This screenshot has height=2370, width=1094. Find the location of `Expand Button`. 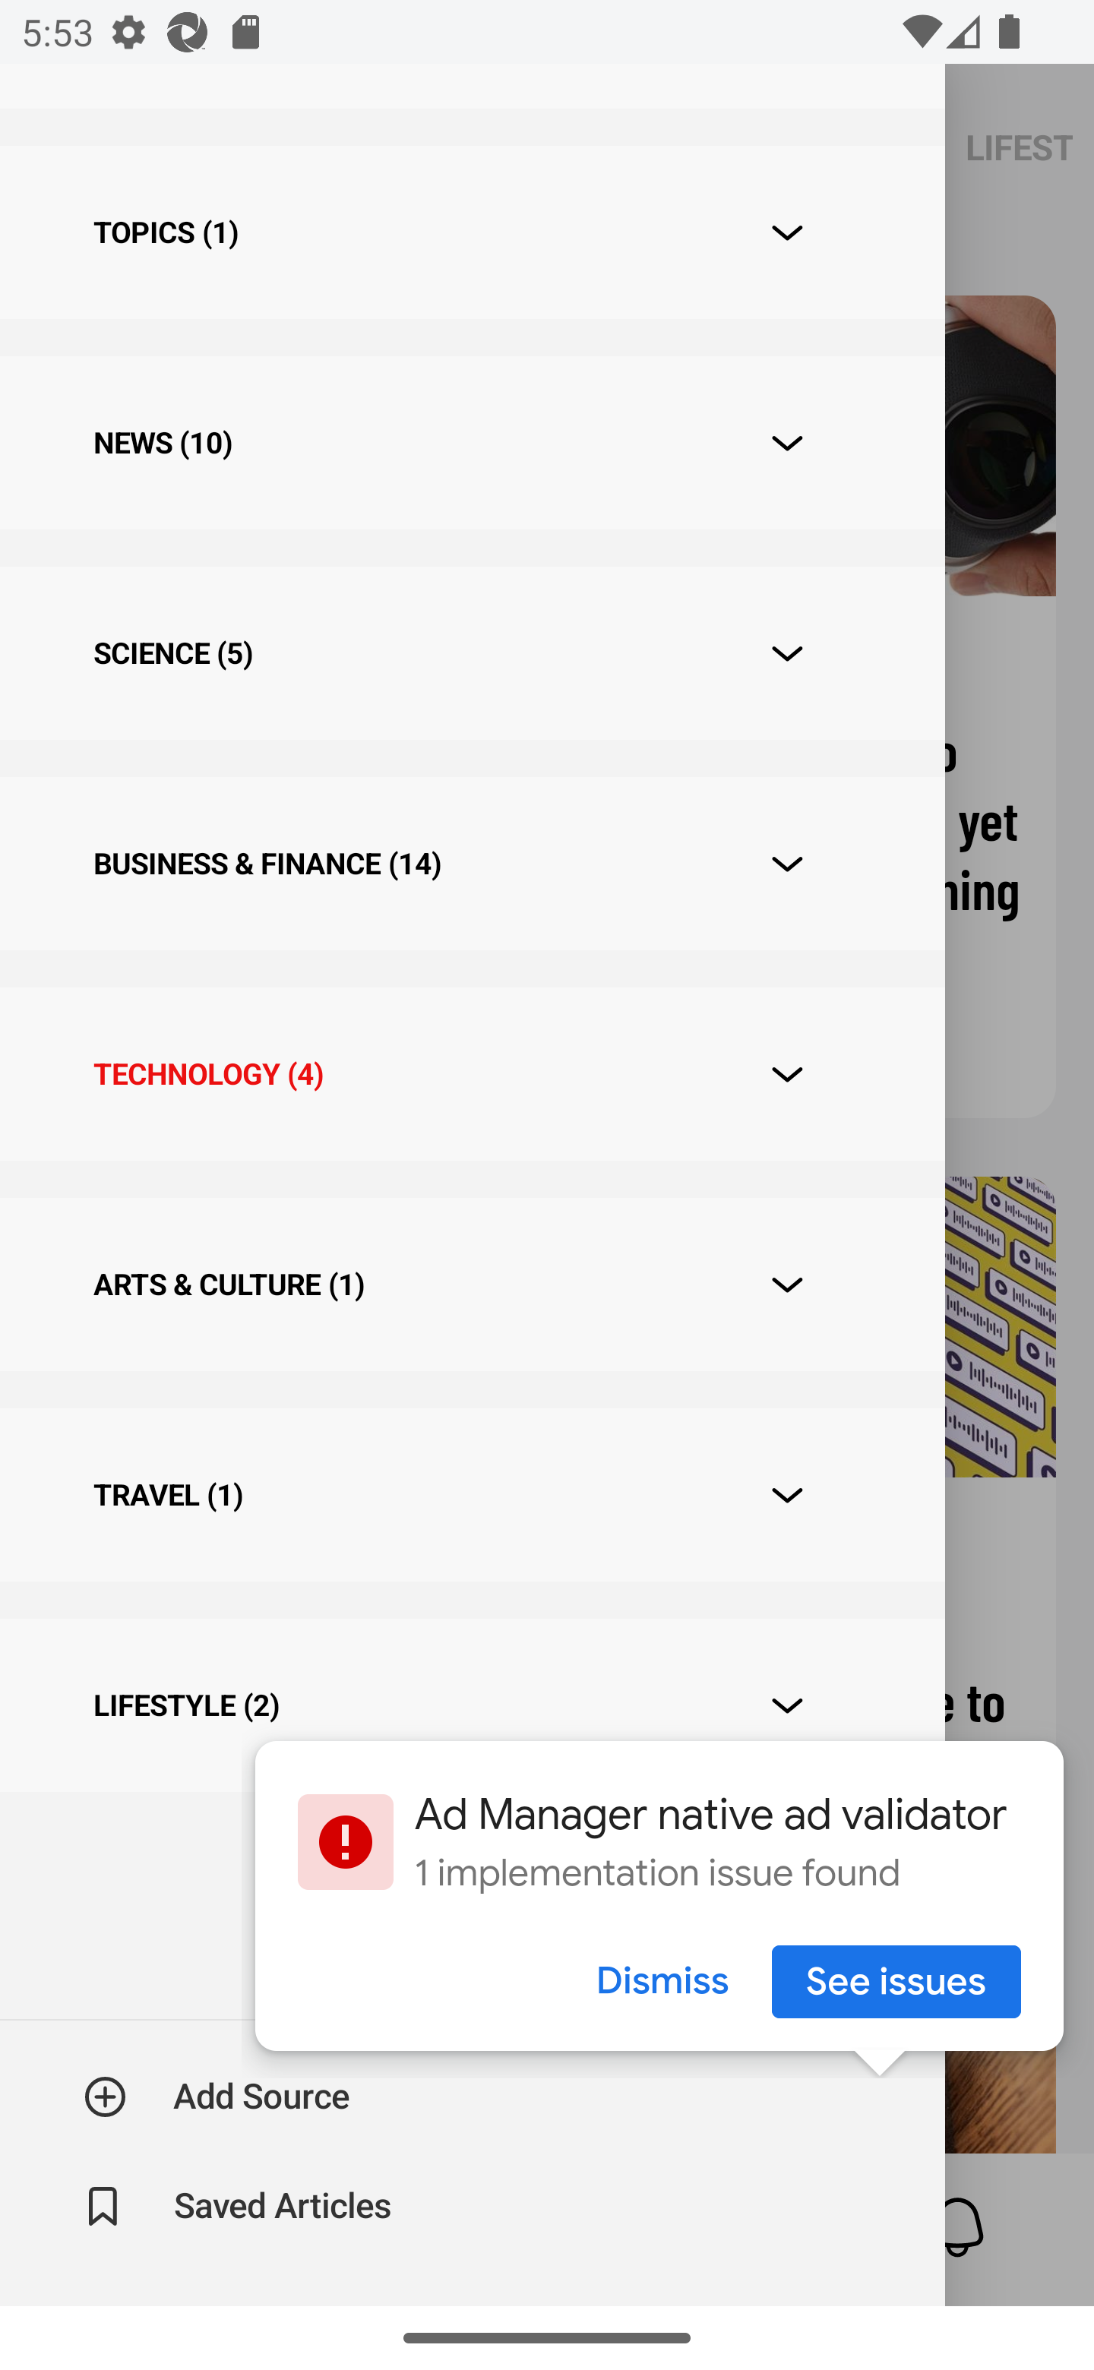

Expand Button is located at coordinates (787, 1074).